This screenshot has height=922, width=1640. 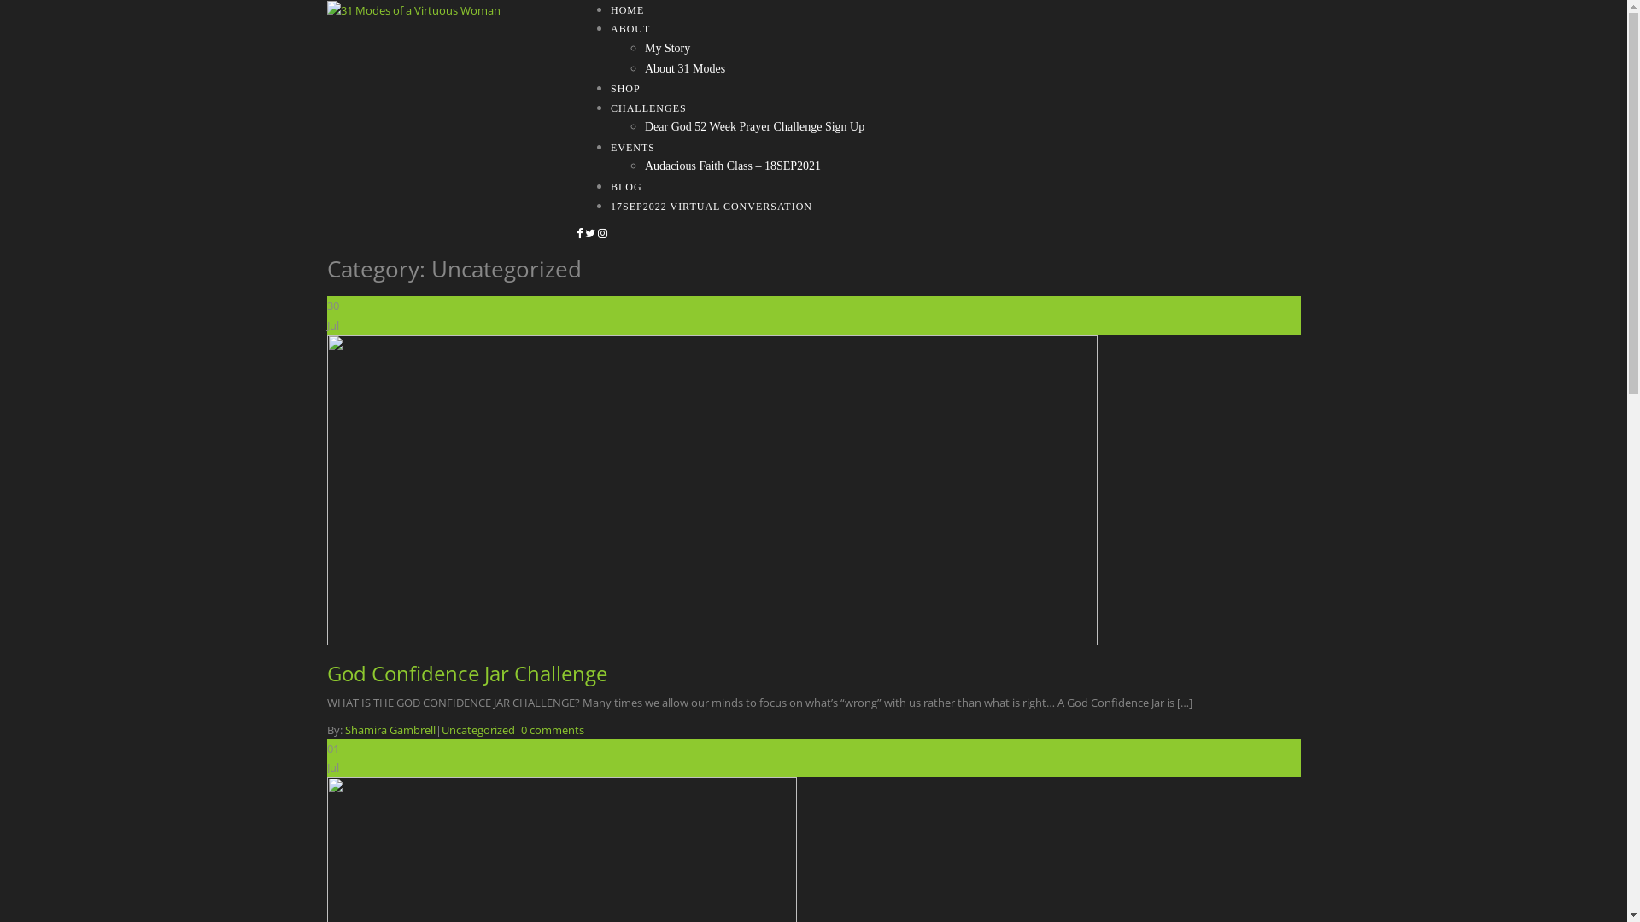 I want to click on BLOG, so click(x=627, y=187).